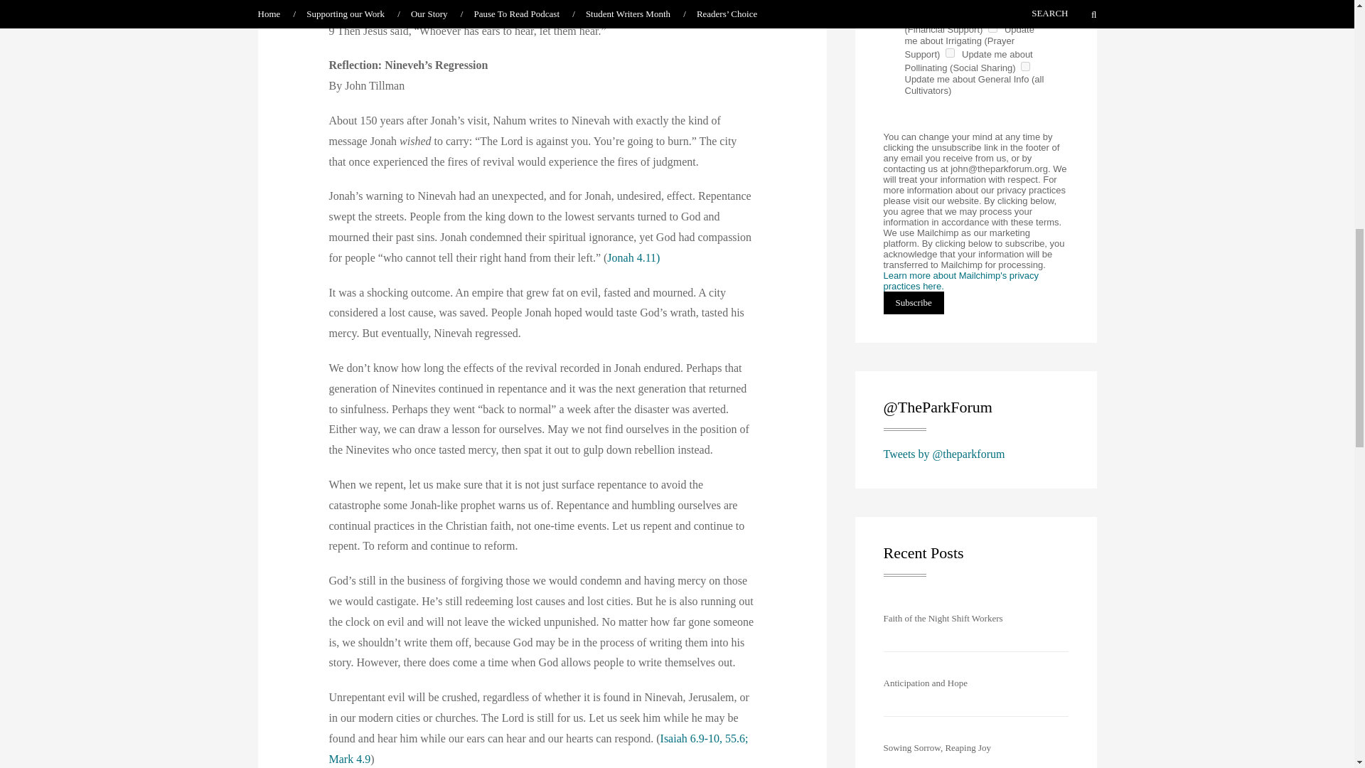 This screenshot has height=768, width=1365. What do you see at coordinates (992, 28) in the screenshot?
I see `Y` at bounding box center [992, 28].